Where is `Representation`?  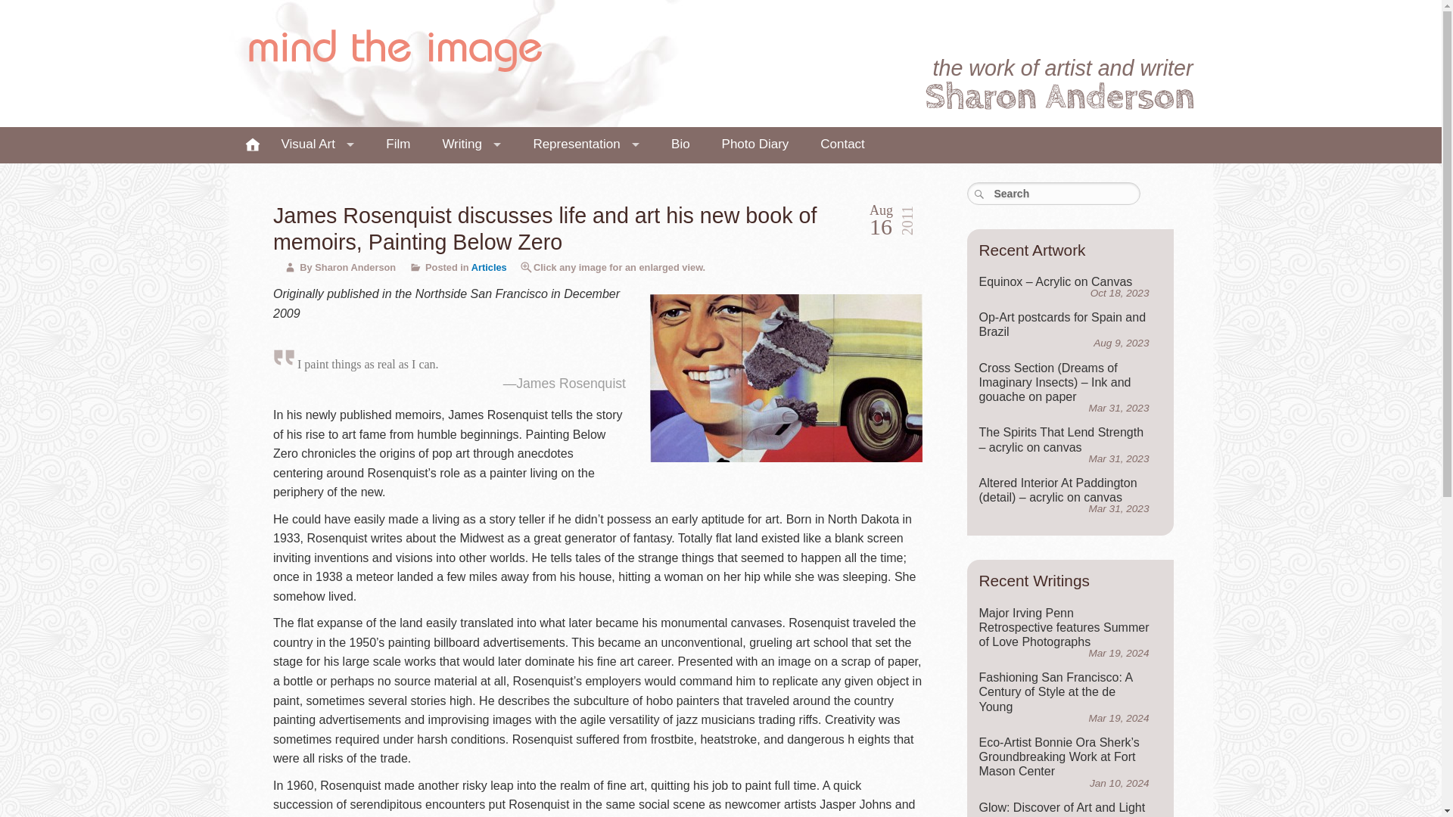
Representation is located at coordinates (586, 144).